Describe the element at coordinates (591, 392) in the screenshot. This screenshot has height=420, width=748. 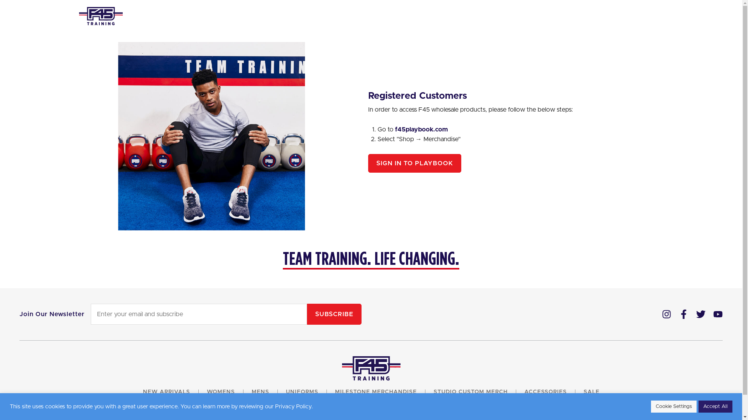
I see `SALE` at that location.